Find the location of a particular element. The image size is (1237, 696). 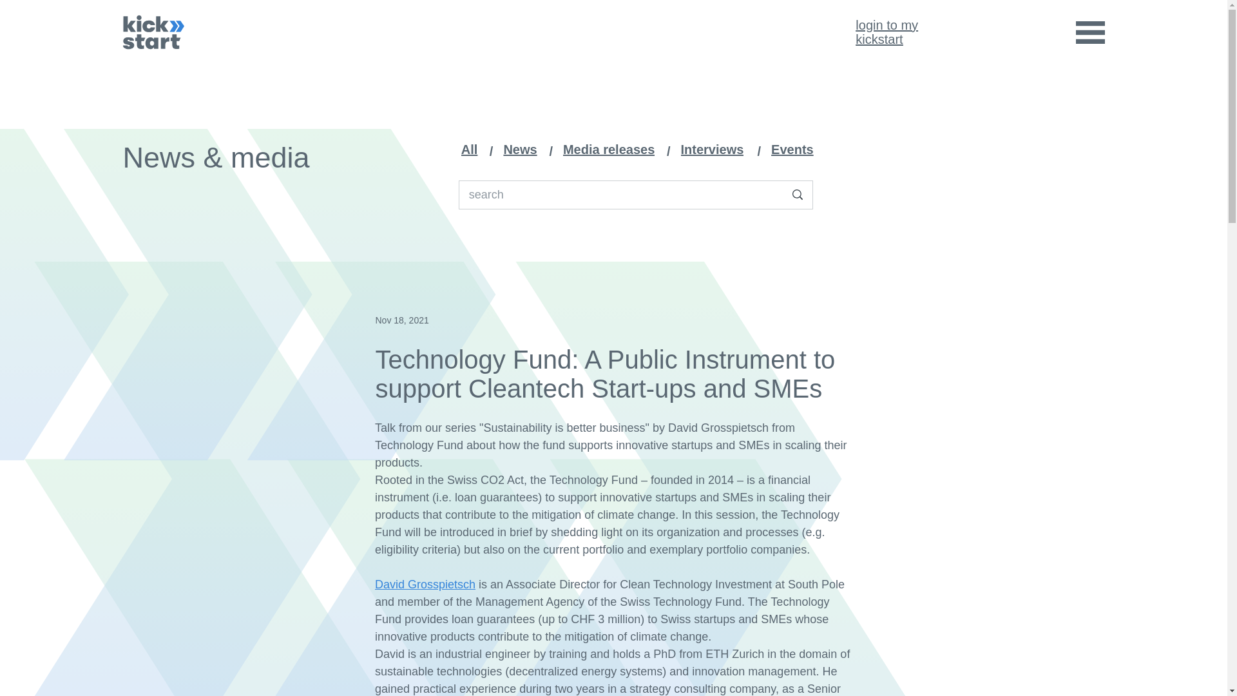

Nov 18, 2021 is located at coordinates (796, 150).